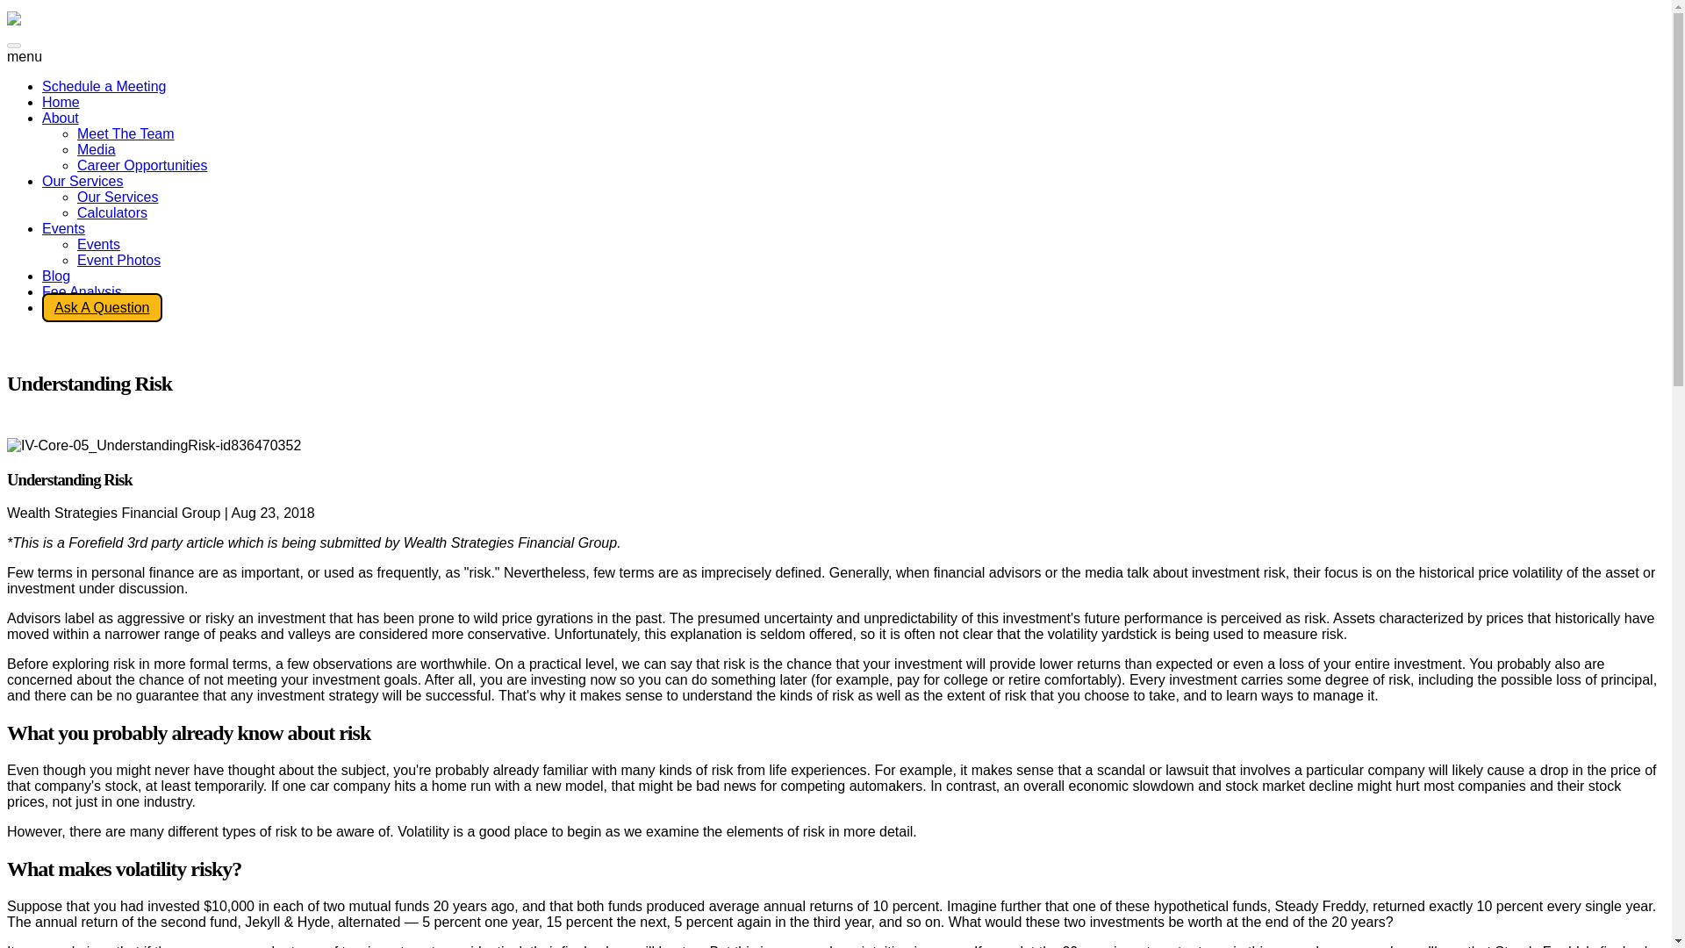 This screenshot has width=1685, height=948. Describe the element at coordinates (61, 102) in the screenshot. I see `Home` at that location.